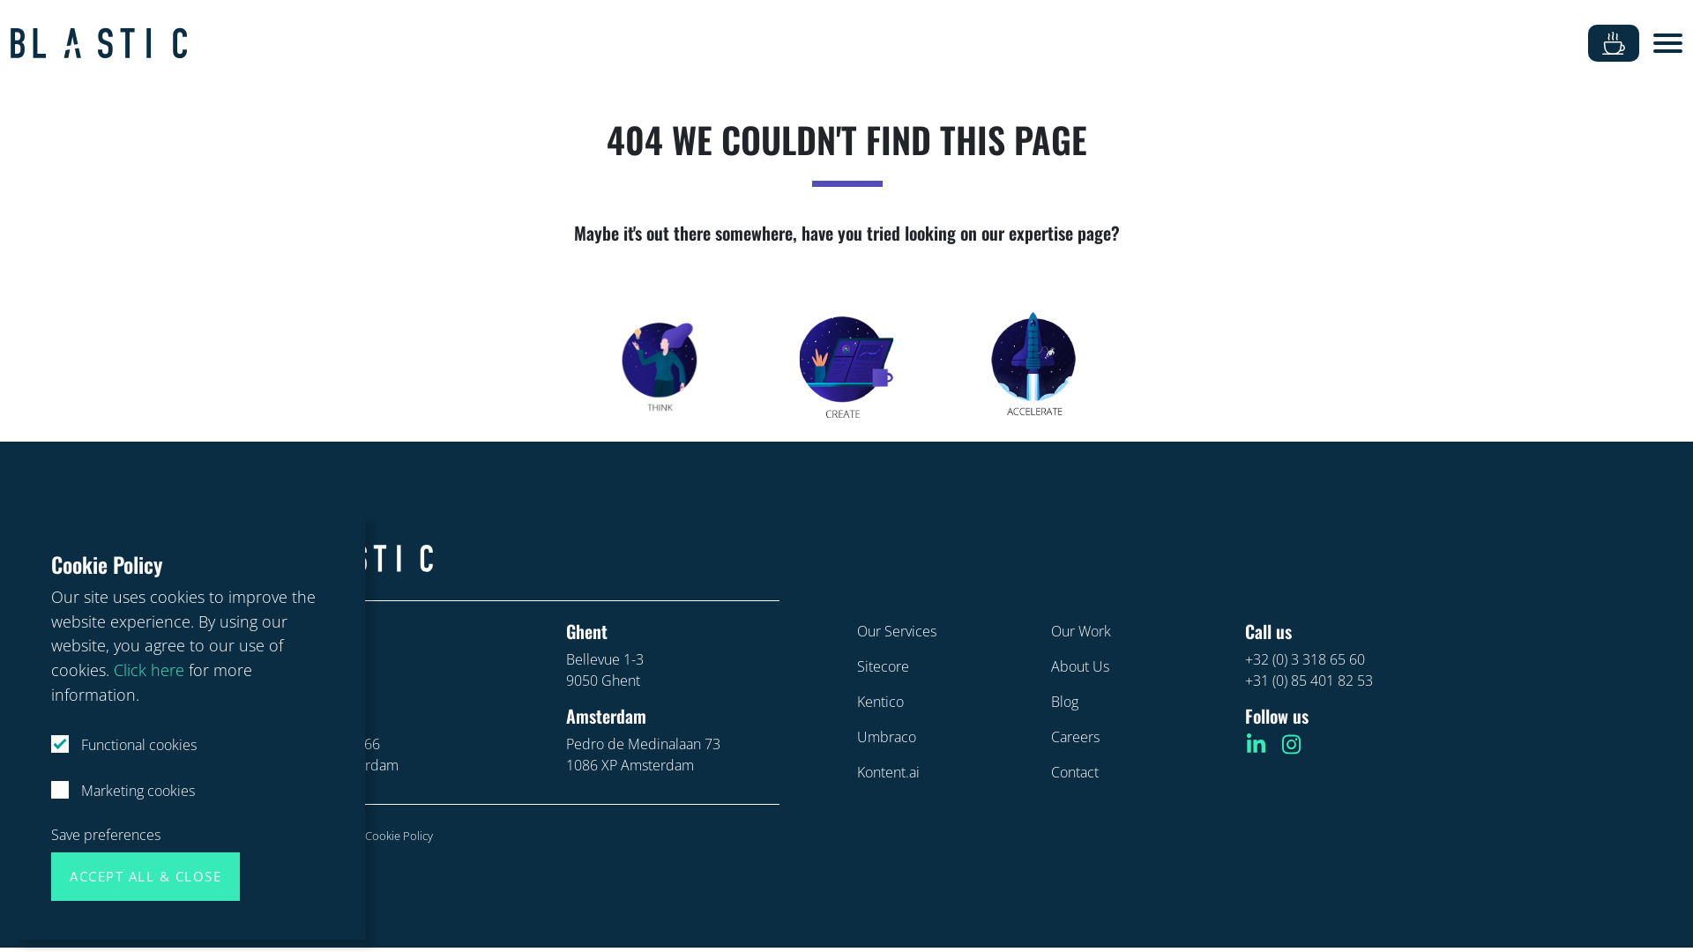 The image size is (1693, 952). I want to click on Our Services, so click(897, 631).